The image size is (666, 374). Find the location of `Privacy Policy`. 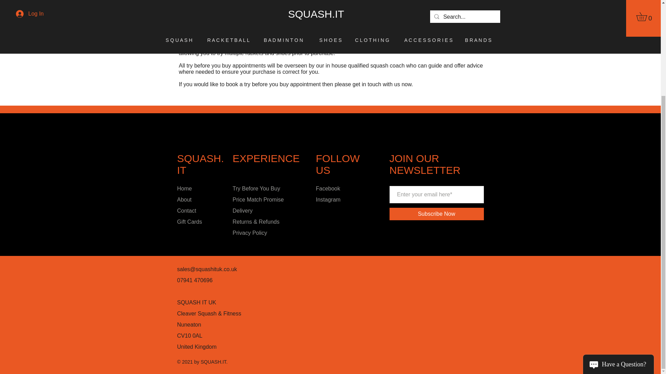

Privacy Policy is located at coordinates (250, 233).